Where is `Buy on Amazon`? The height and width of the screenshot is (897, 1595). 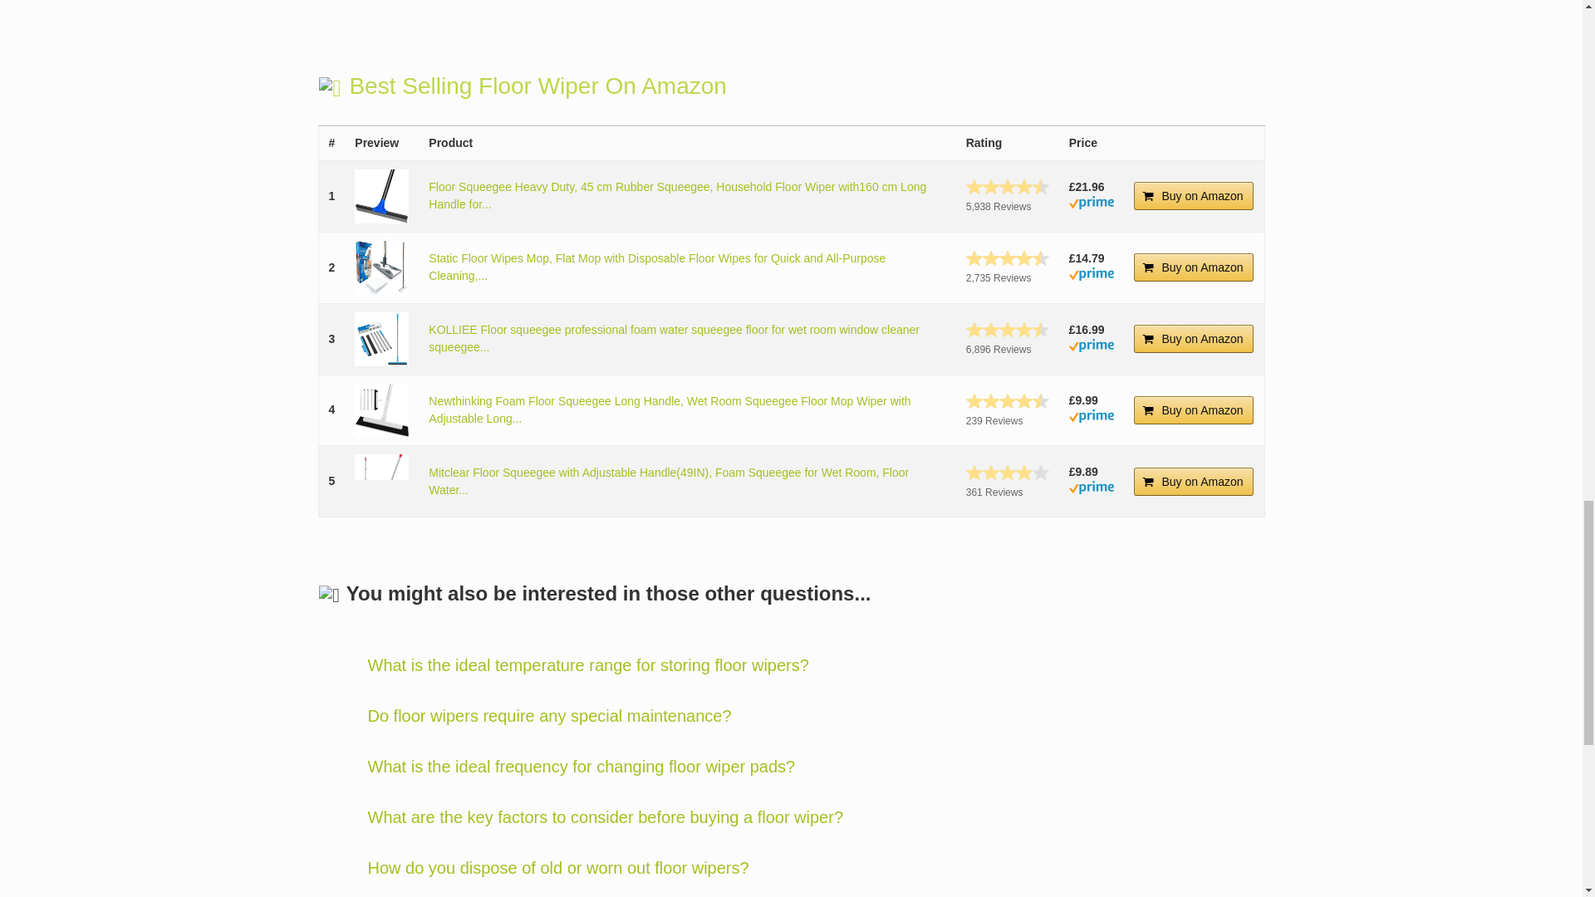 Buy on Amazon is located at coordinates (1194, 196).